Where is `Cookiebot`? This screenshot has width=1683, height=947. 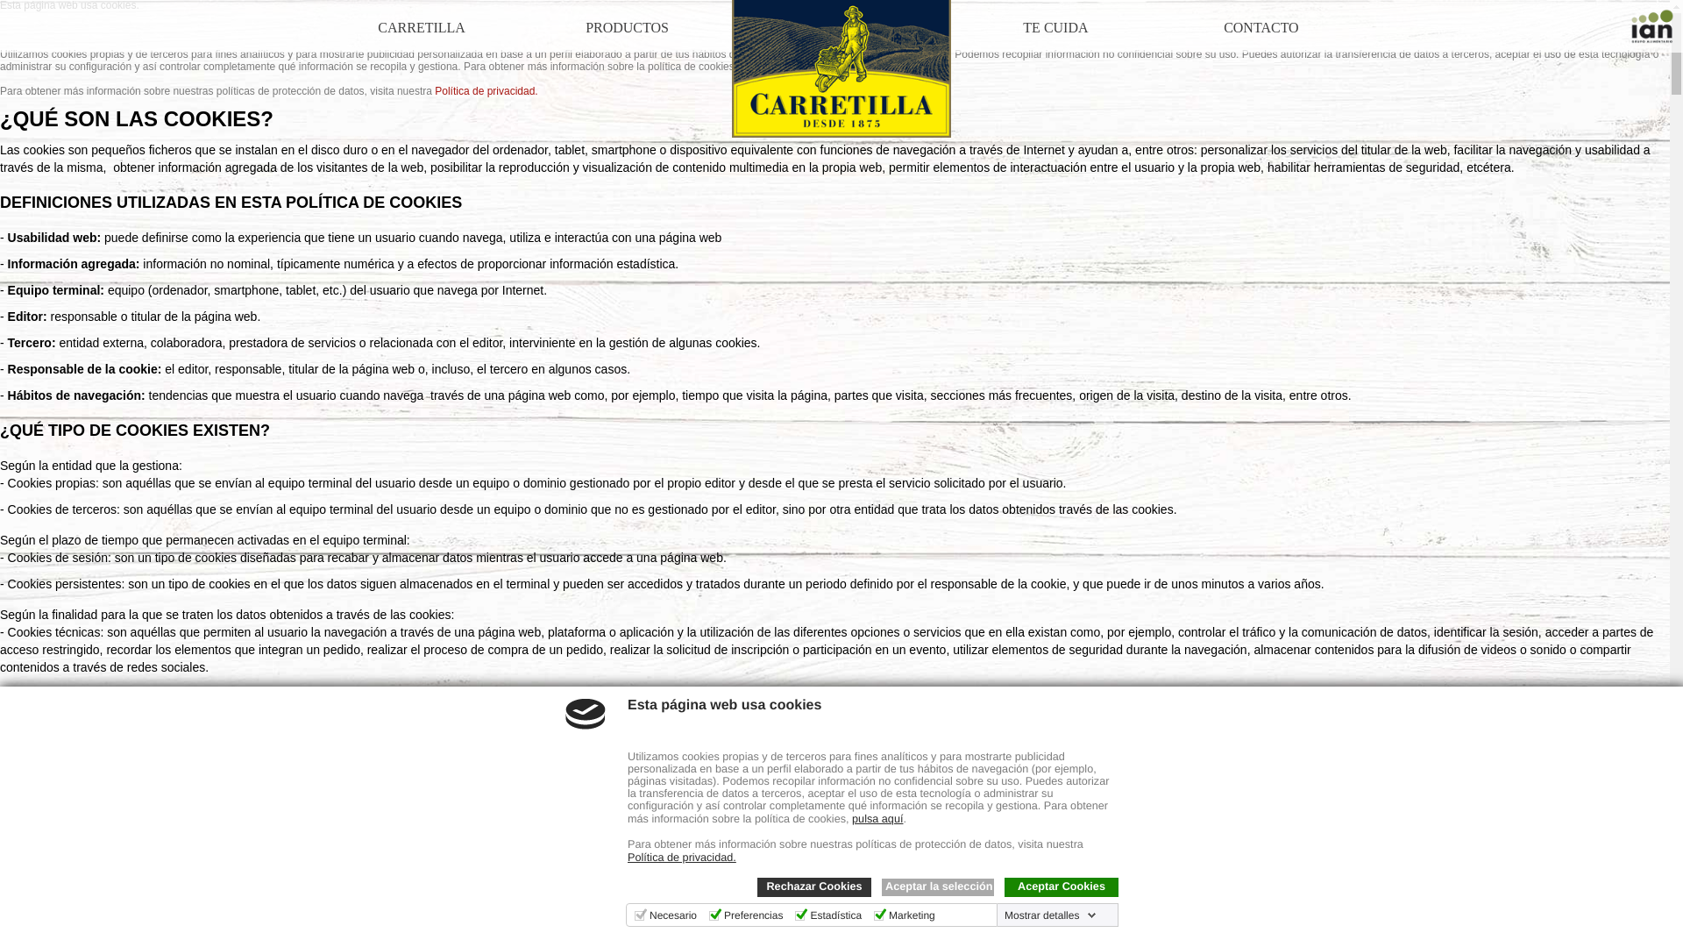 Cookiebot is located at coordinates (344, 942).